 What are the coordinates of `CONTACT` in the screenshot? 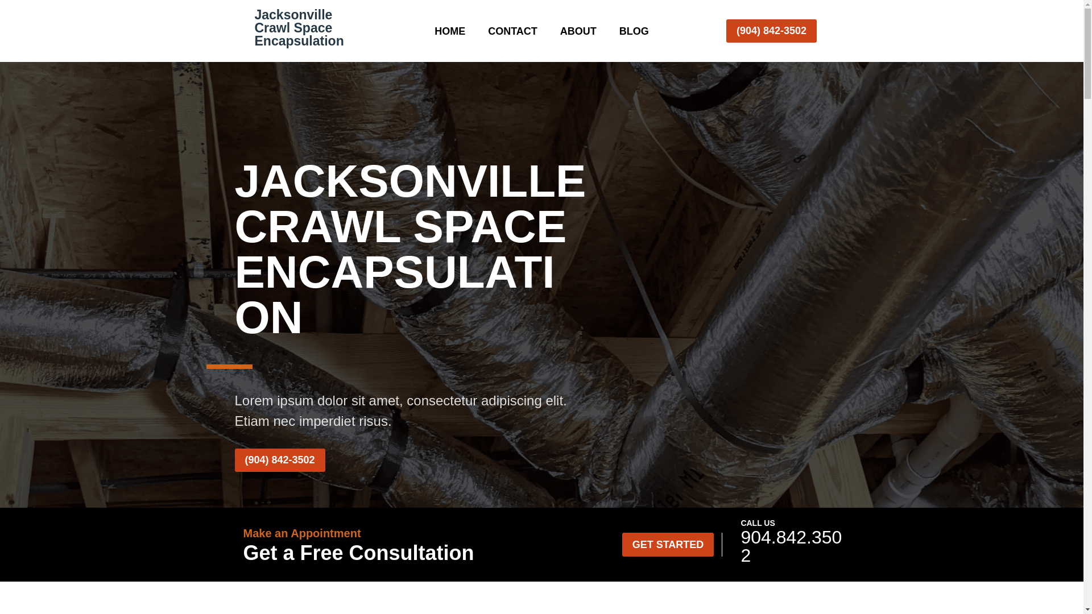 It's located at (512, 33).